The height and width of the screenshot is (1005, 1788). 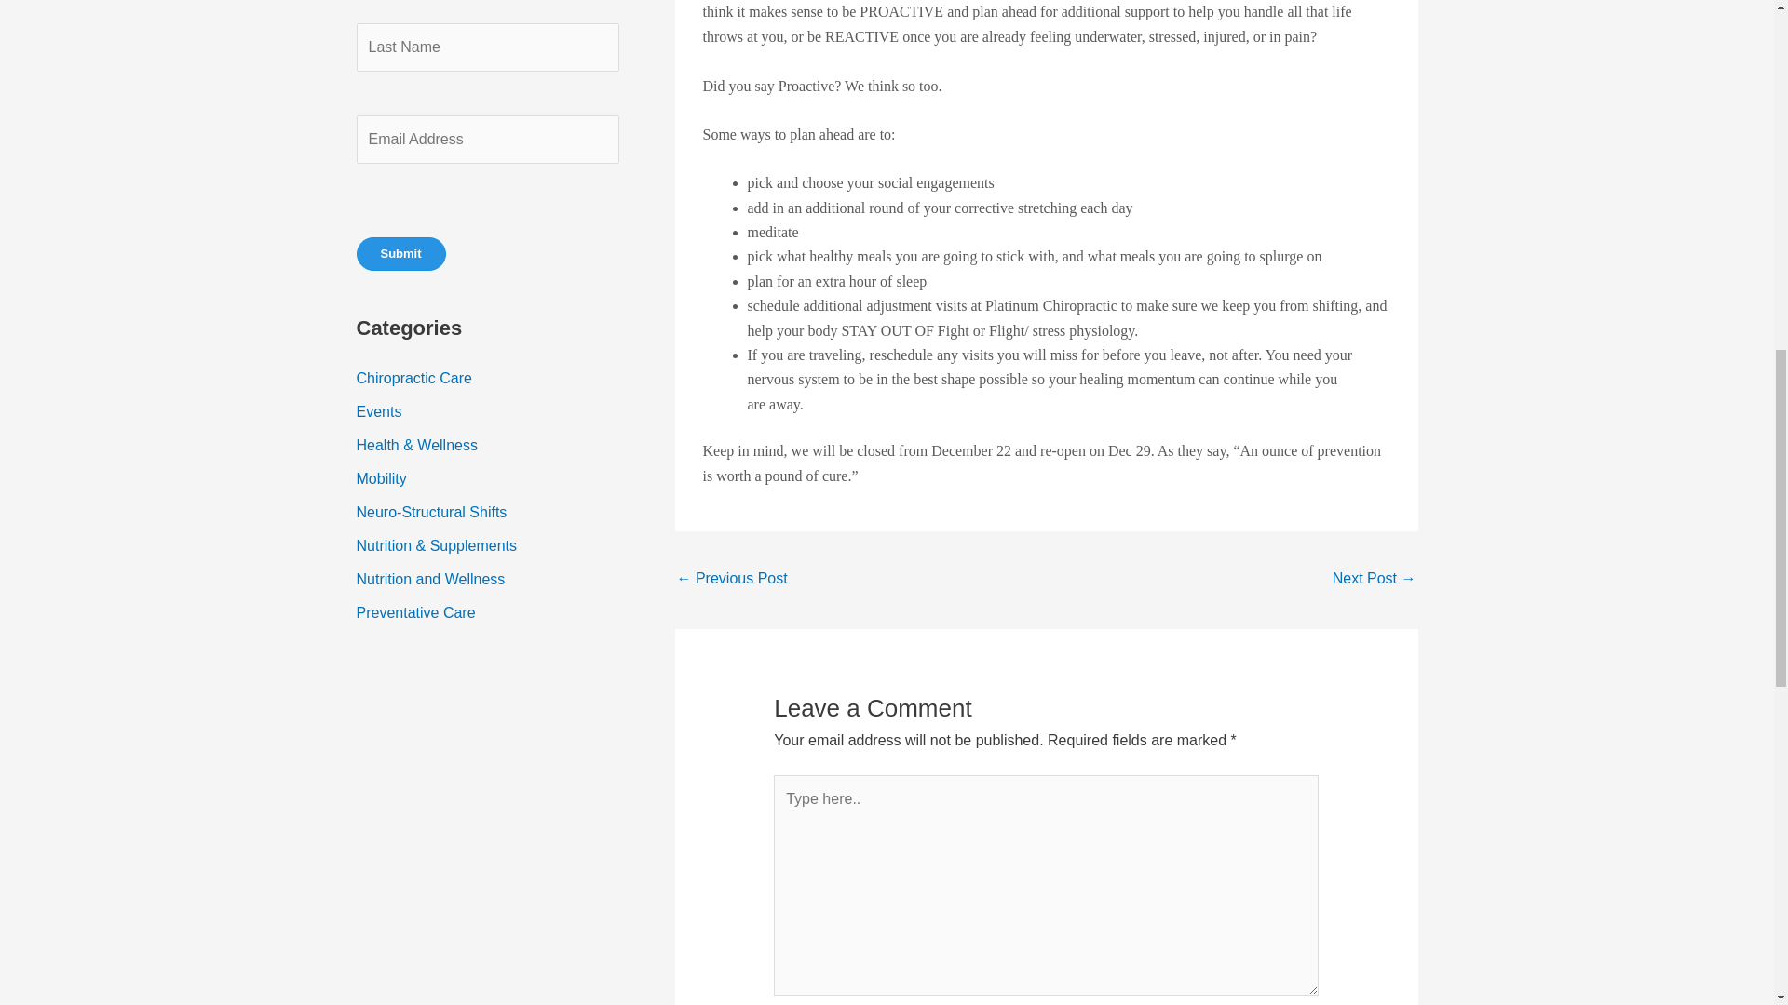 I want to click on Submit, so click(x=400, y=253).